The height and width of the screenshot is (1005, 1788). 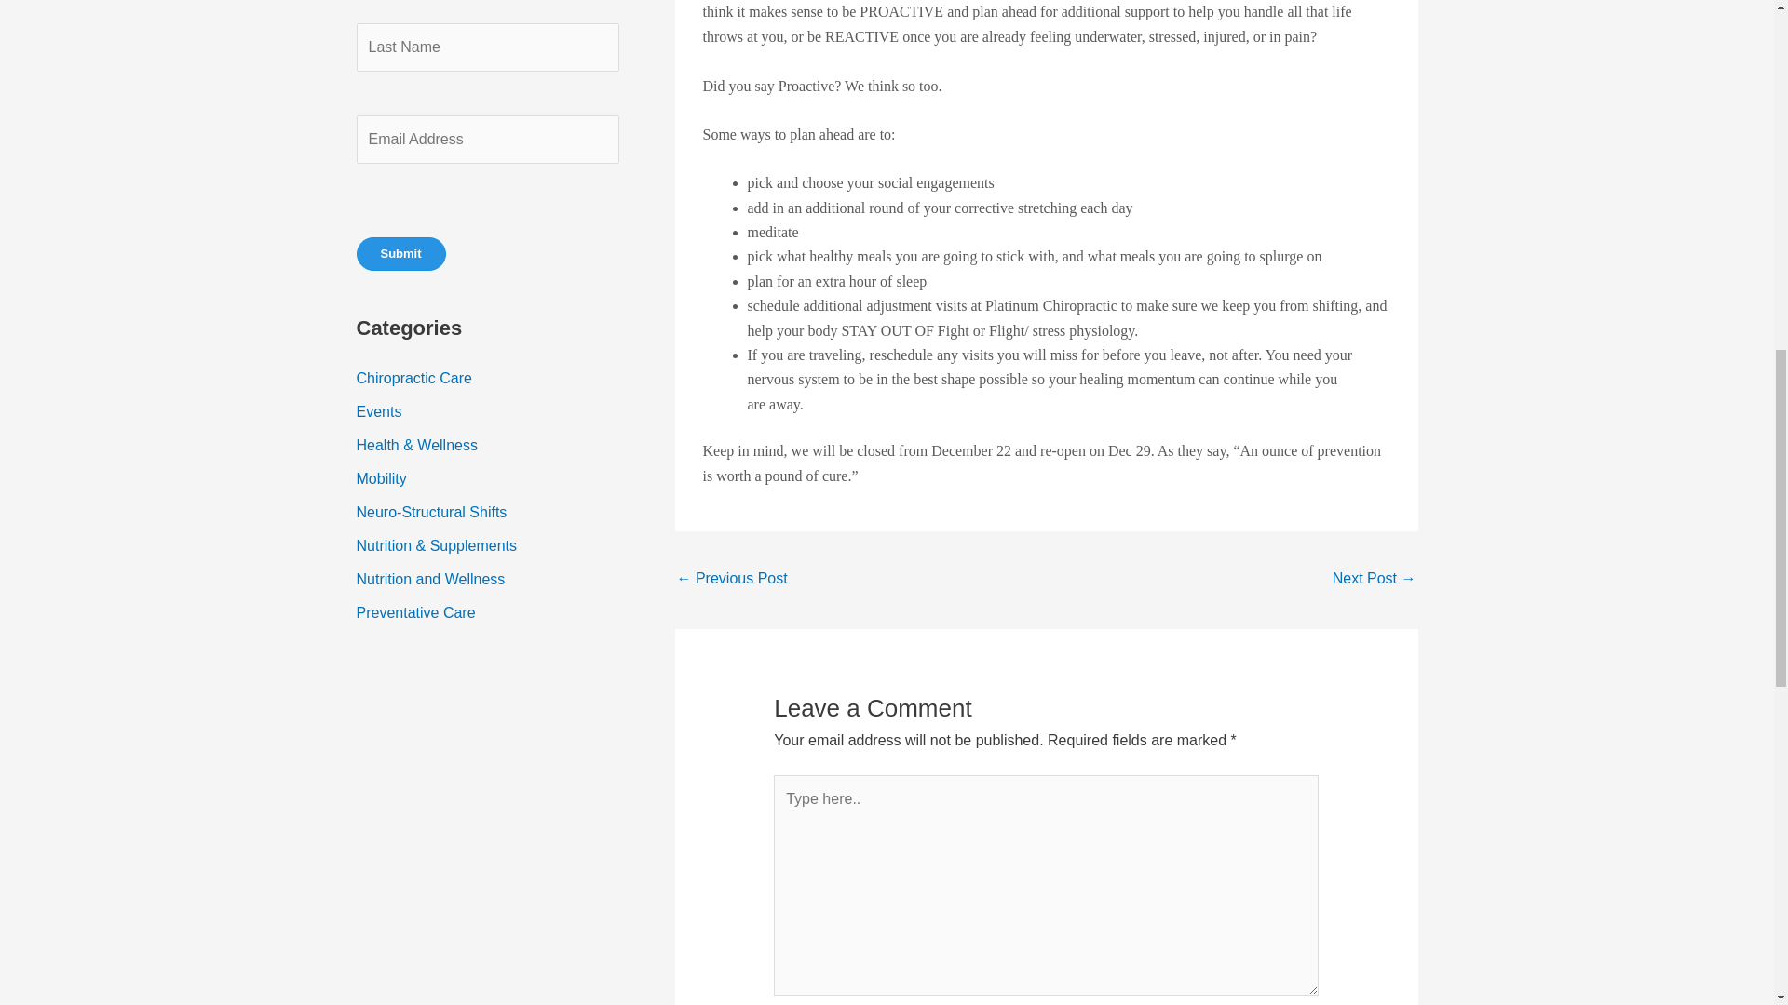 I want to click on Submit, so click(x=400, y=253).